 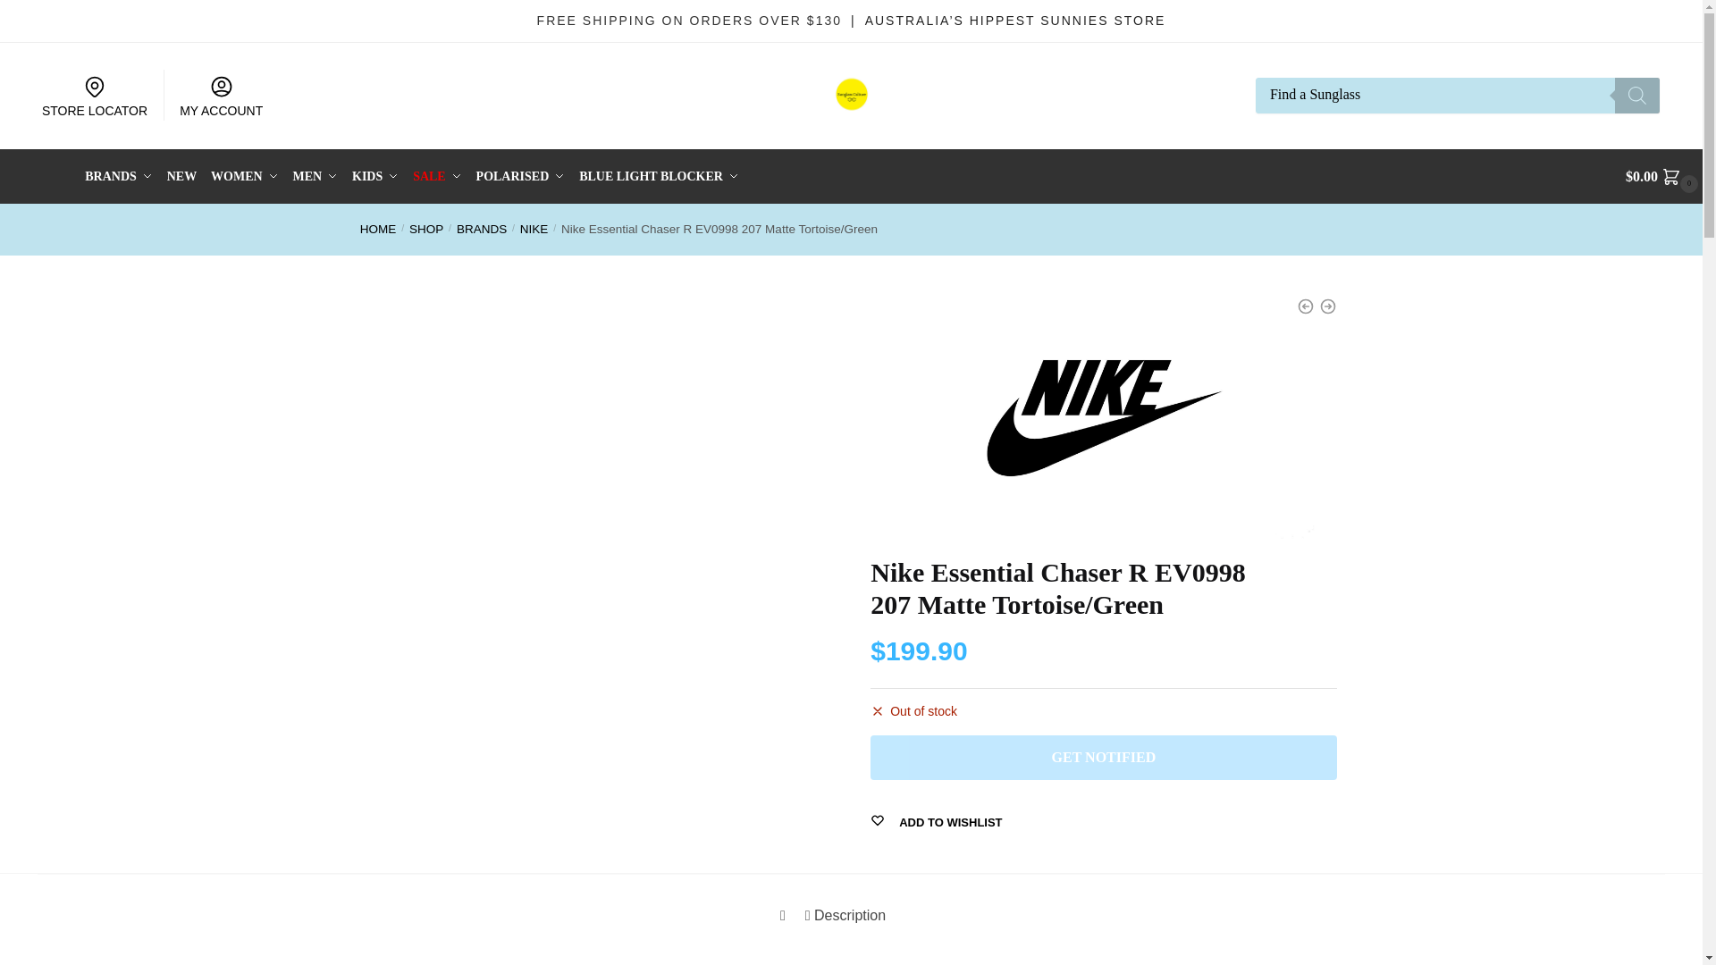 What do you see at coordinates (95, 95) in the screenshot?
I see `STORE LOCATOR` at bounding box center [95, 95].